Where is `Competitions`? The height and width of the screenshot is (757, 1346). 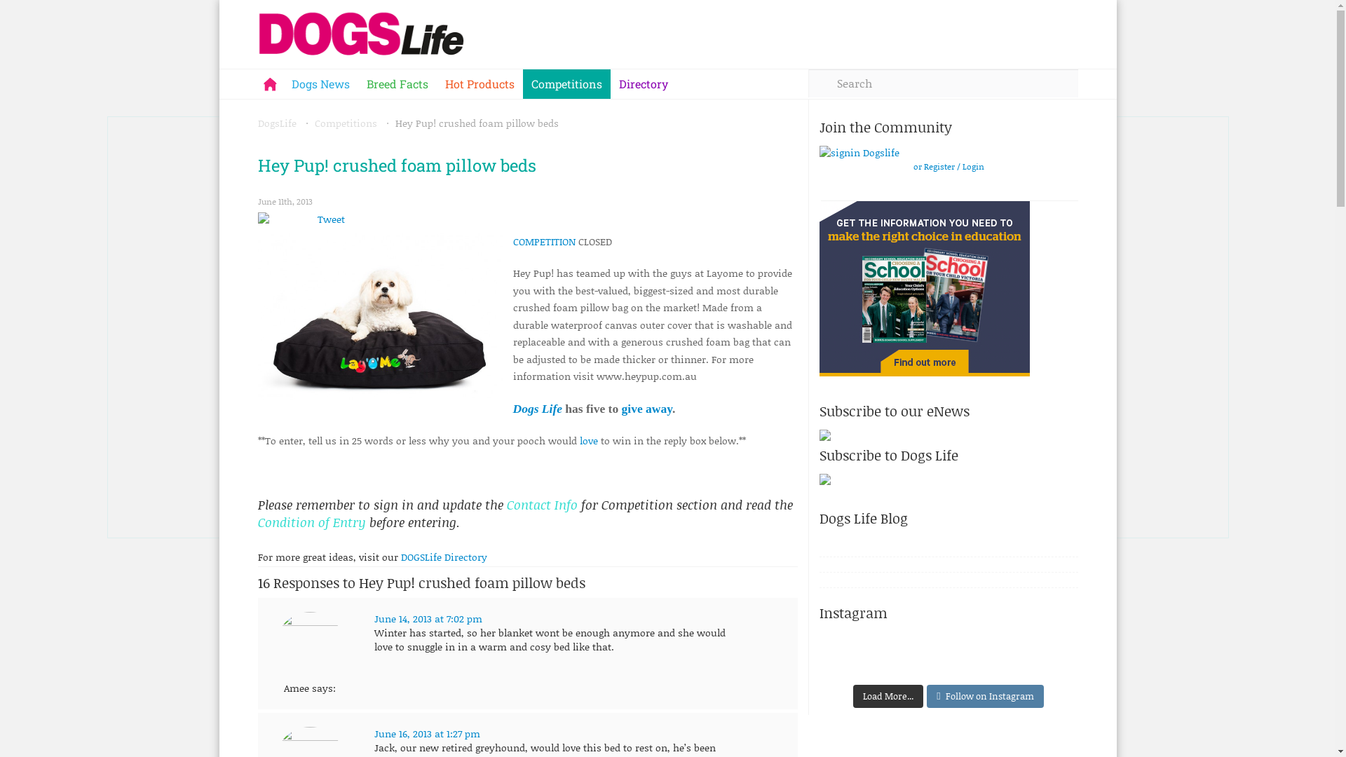 Competitions is located at coordinates (345, 123).